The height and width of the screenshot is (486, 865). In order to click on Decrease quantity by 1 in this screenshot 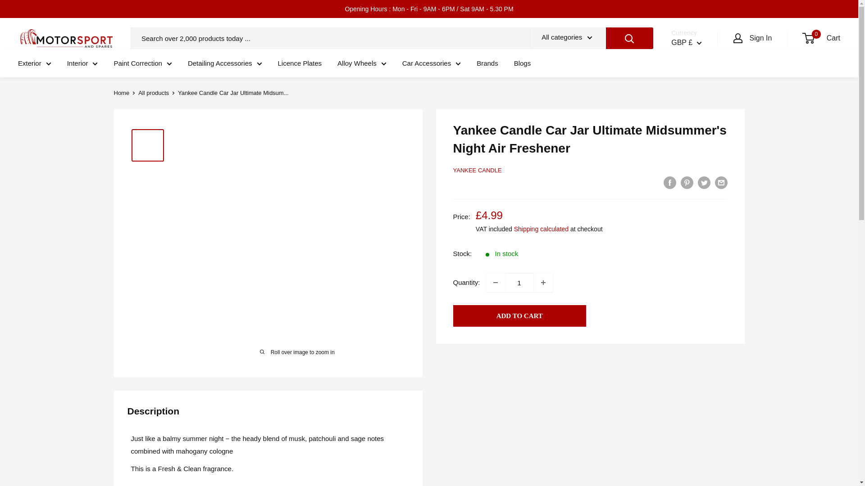, I will do `click(496, 283)`.